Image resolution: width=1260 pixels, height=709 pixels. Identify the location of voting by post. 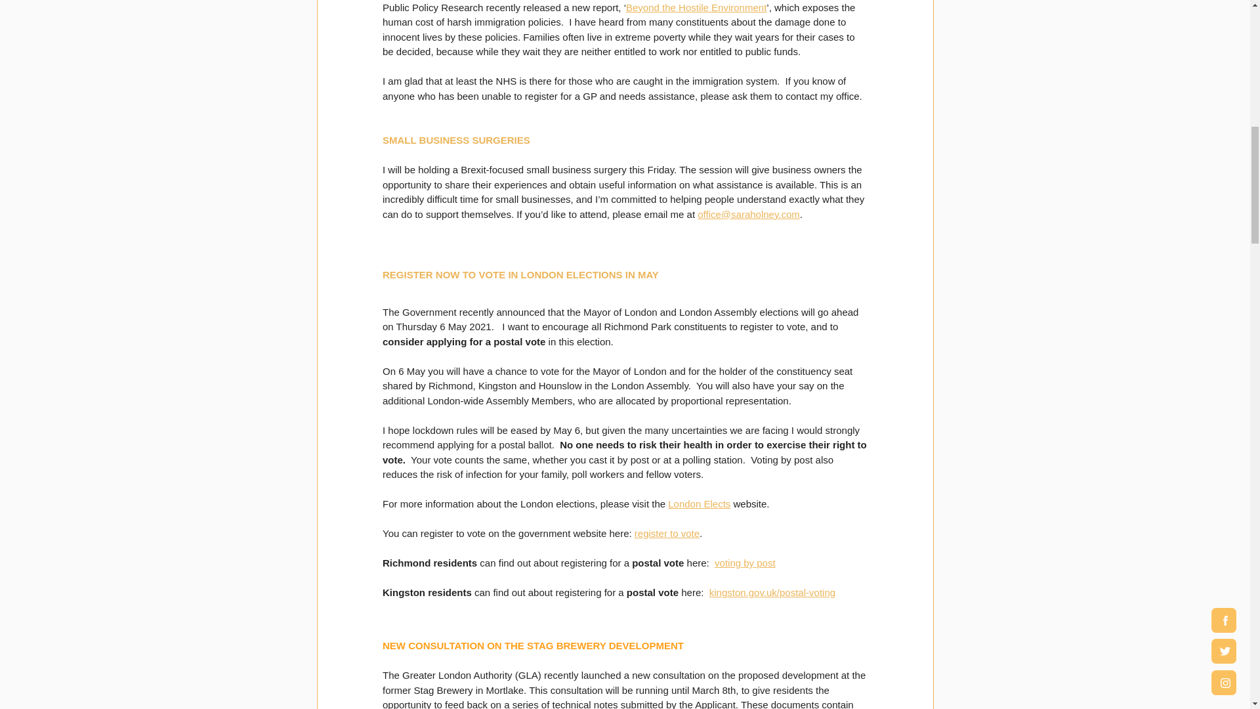
(745, 563).